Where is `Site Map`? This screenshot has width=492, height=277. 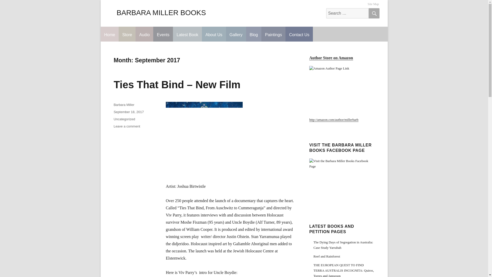 Site Map is located at coordinates (373, 4).